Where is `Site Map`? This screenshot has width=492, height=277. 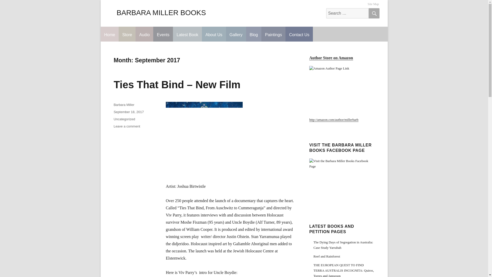 Site Map is located at coordinates (373, 4).